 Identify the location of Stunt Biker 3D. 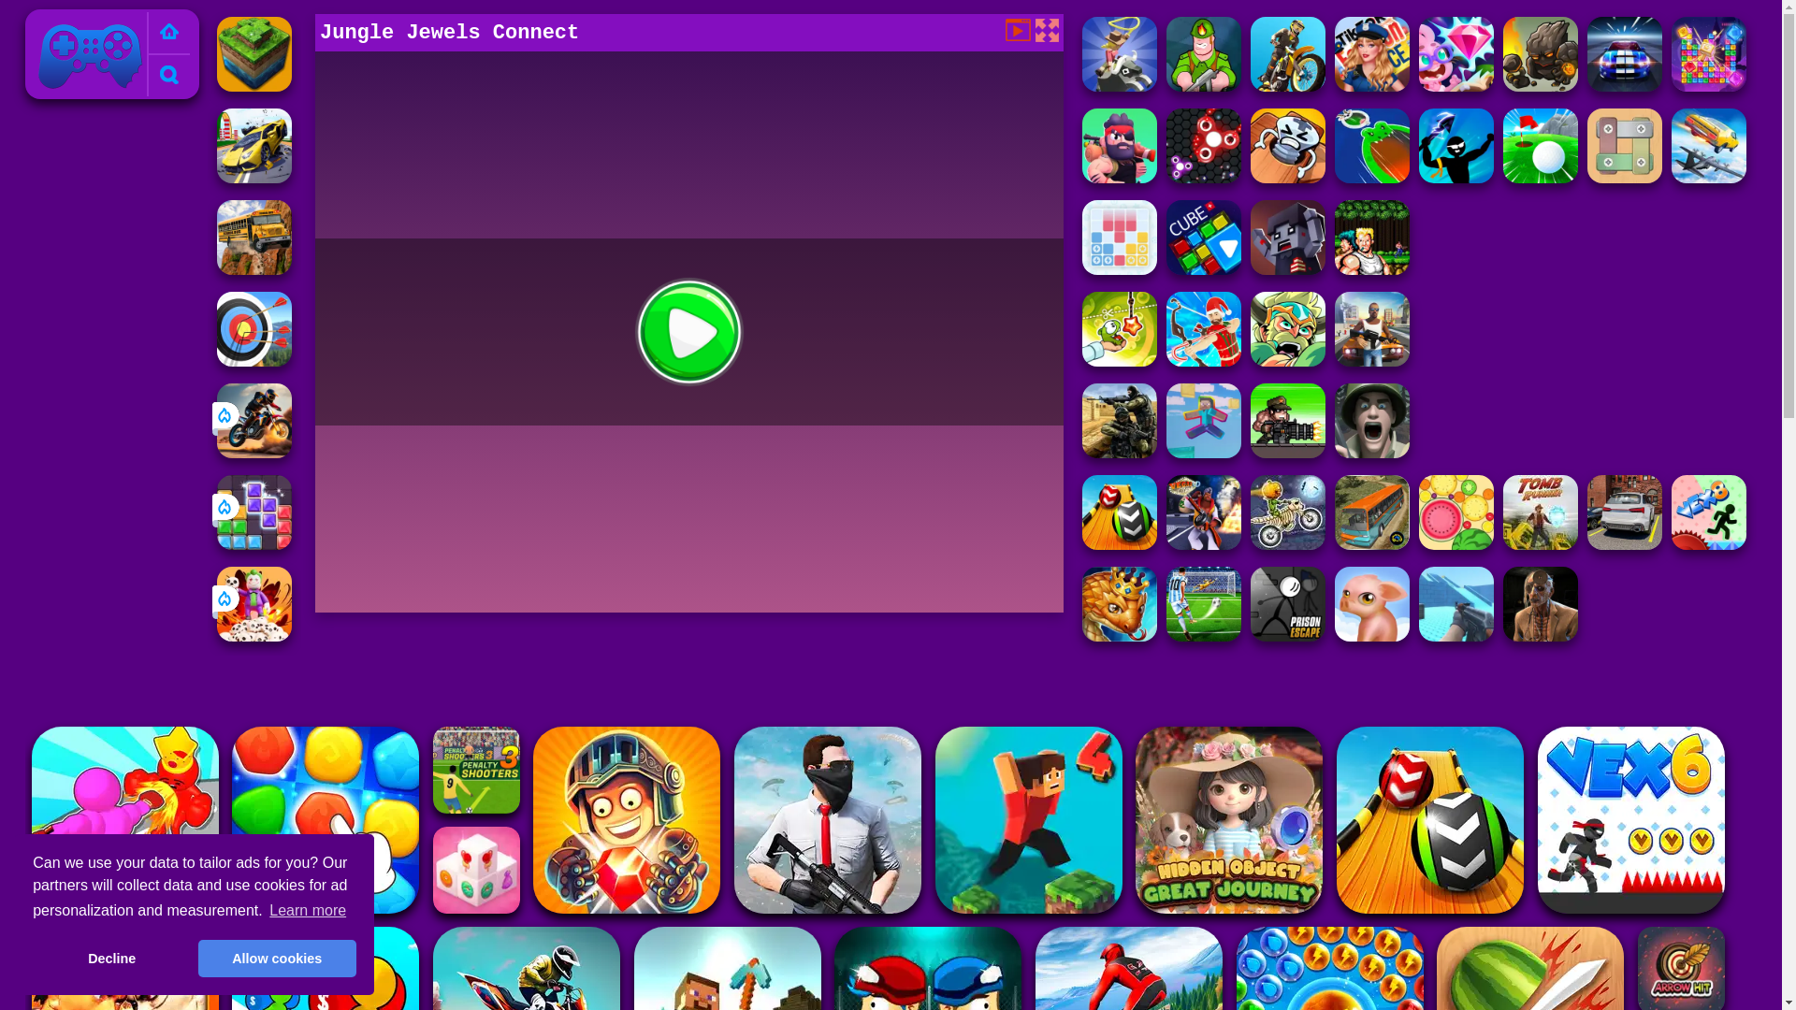
(1287, 86).